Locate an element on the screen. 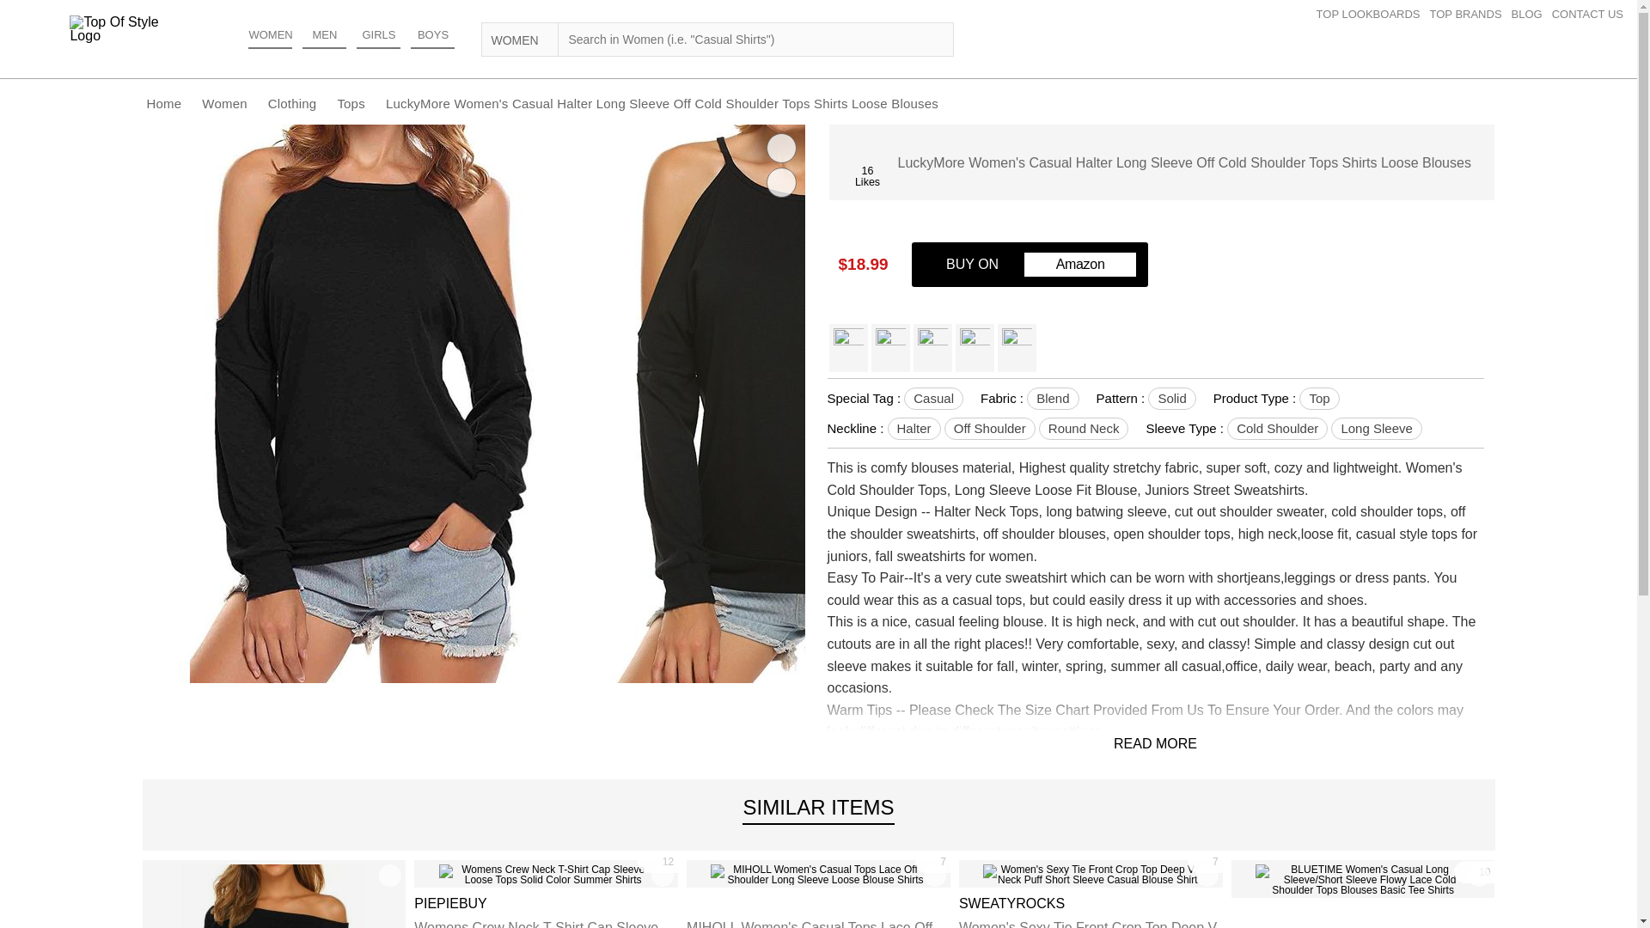 The image size is (1650, 928). TOP BRANDS is located at coordinates (1470, 14).